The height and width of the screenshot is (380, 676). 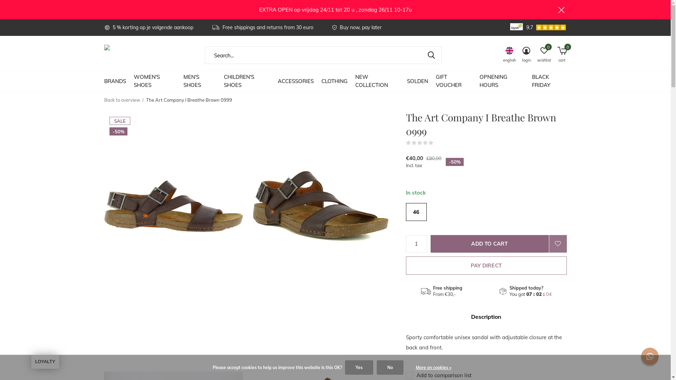 I want to click on english, so click(x=509, y=56).